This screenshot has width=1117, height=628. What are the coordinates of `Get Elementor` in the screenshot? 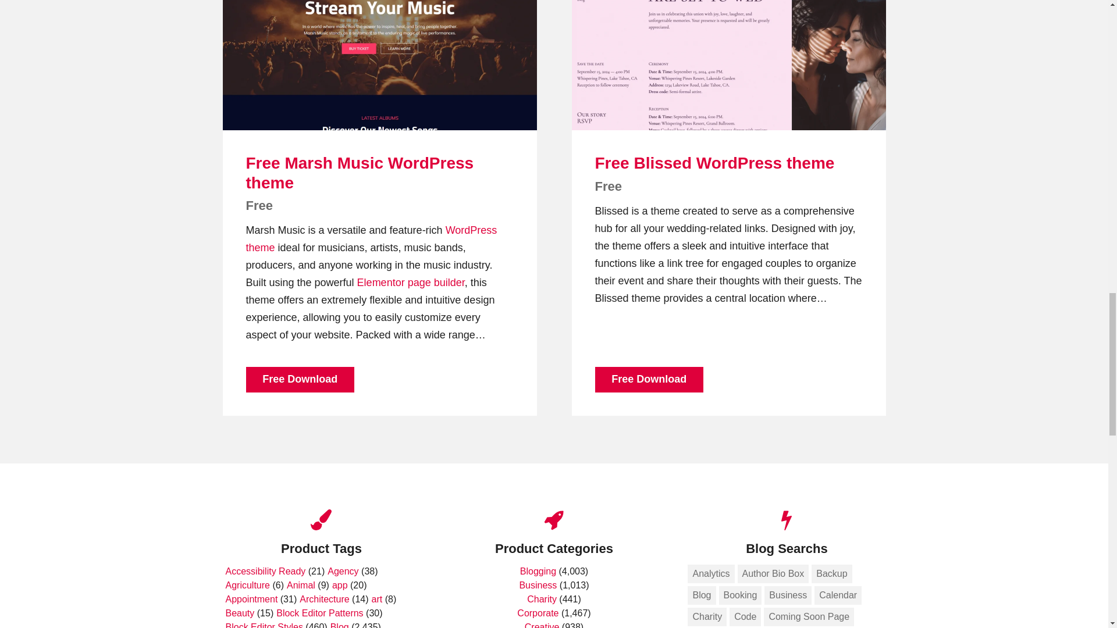 It's located at (380, 283).